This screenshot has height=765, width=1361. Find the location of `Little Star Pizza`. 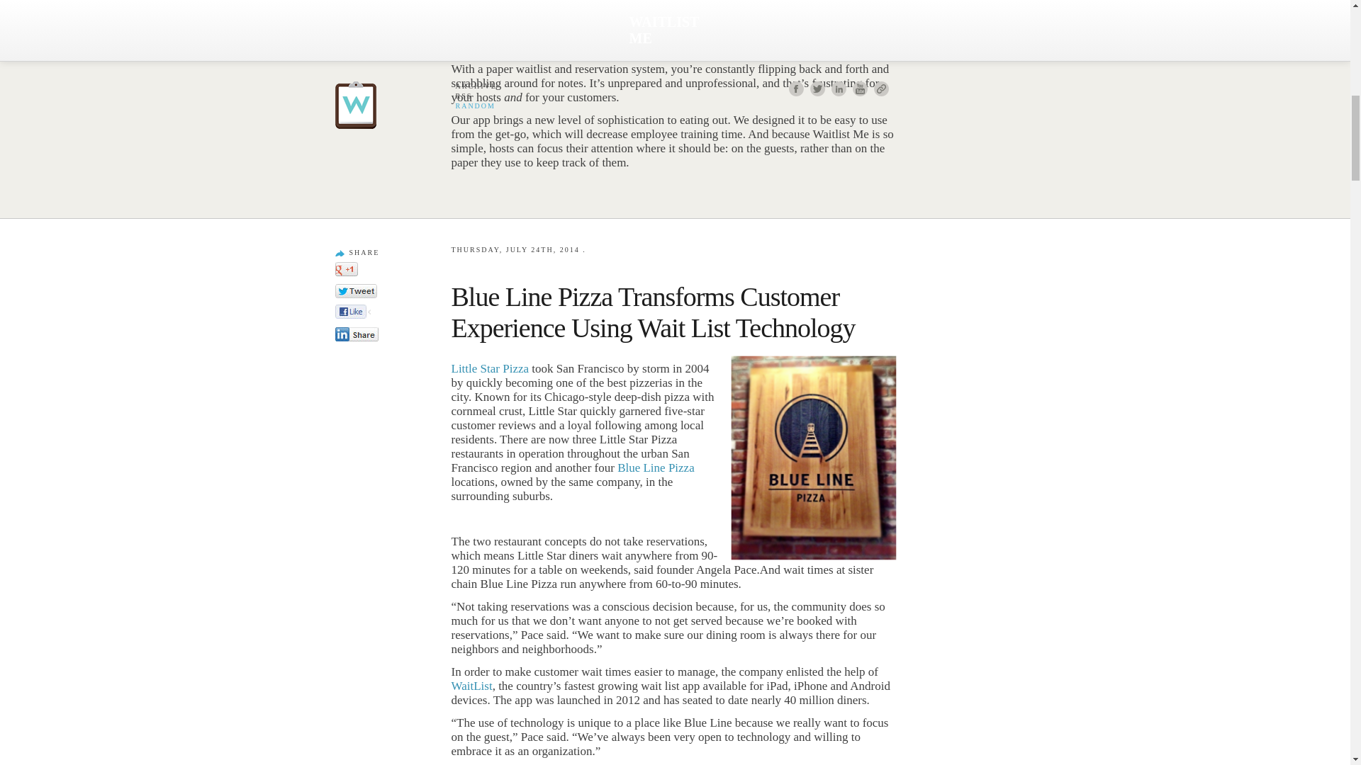

Little Star Pizza is located at coordinates (489, 368).